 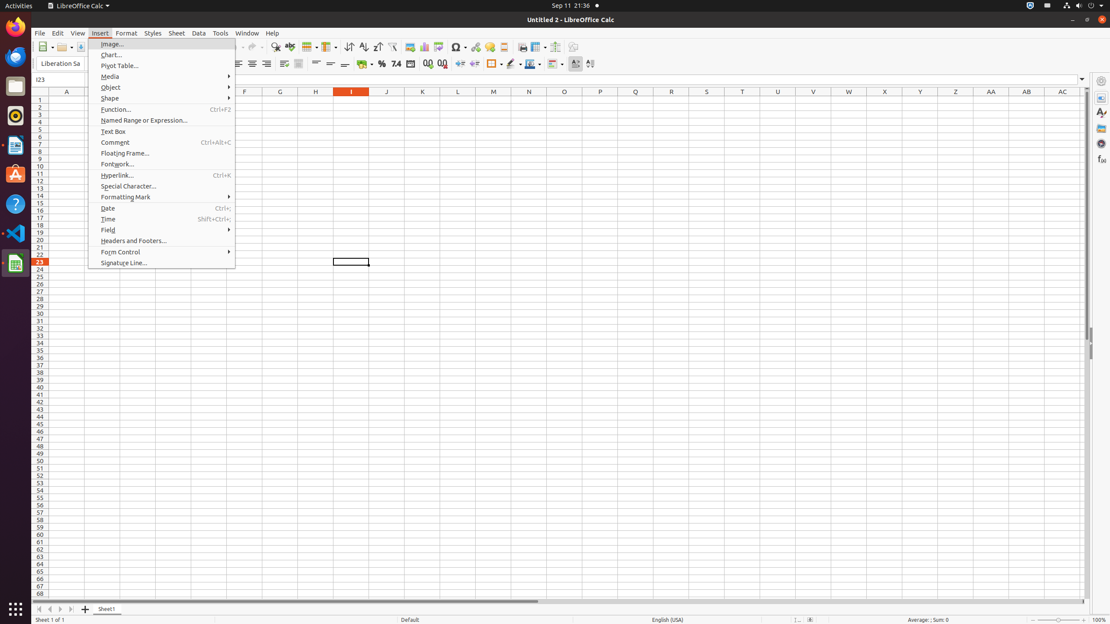 What do you see at coordinates (1027, 100) in the screenshot?
I see `AB1` at bounding box center [1027, 100].